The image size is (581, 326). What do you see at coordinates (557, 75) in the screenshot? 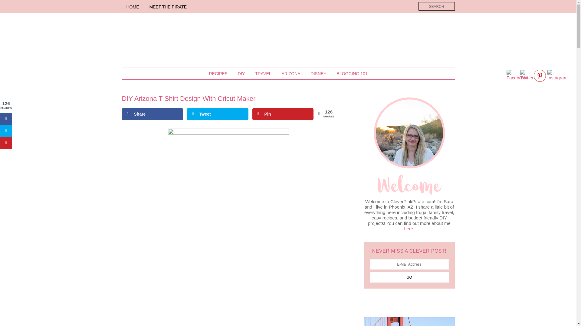
I see `Instagram` at bounding box center [557, 75].